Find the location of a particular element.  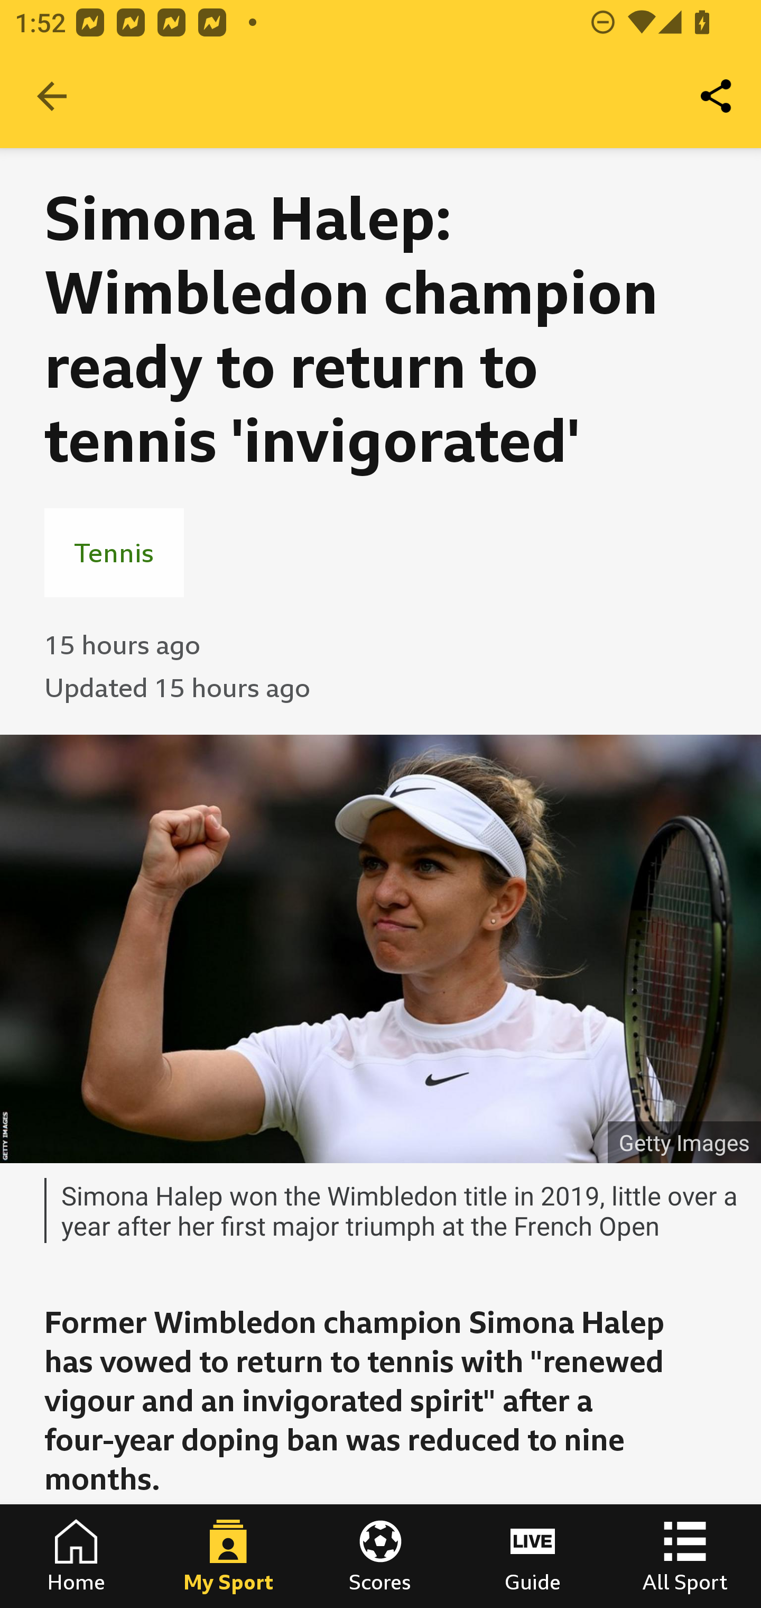

Scores is located at coordinates (380, 1556).